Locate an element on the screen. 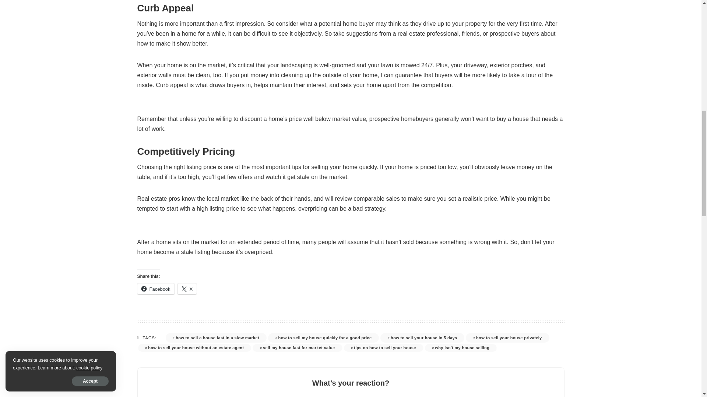 The image size is (707, 397). Click to share on Facebook is located at coordinates (155, 289).